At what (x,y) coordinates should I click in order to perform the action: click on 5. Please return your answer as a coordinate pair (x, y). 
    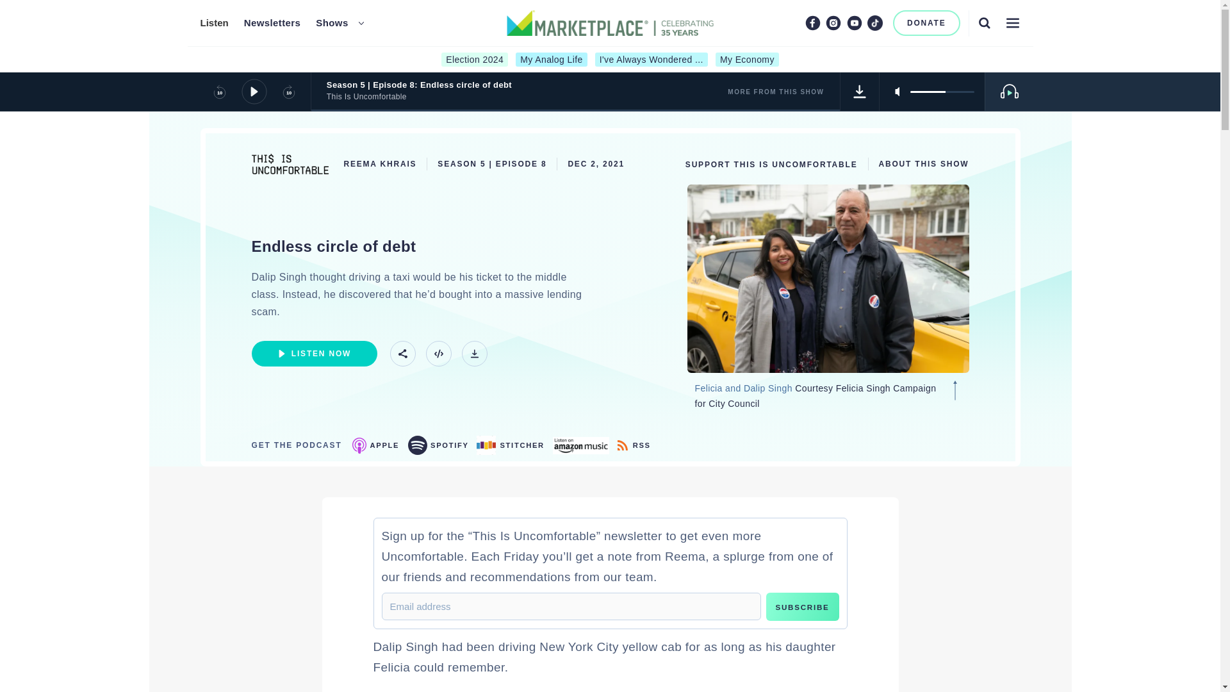
    Looking at the image, I should click on (942, 91).